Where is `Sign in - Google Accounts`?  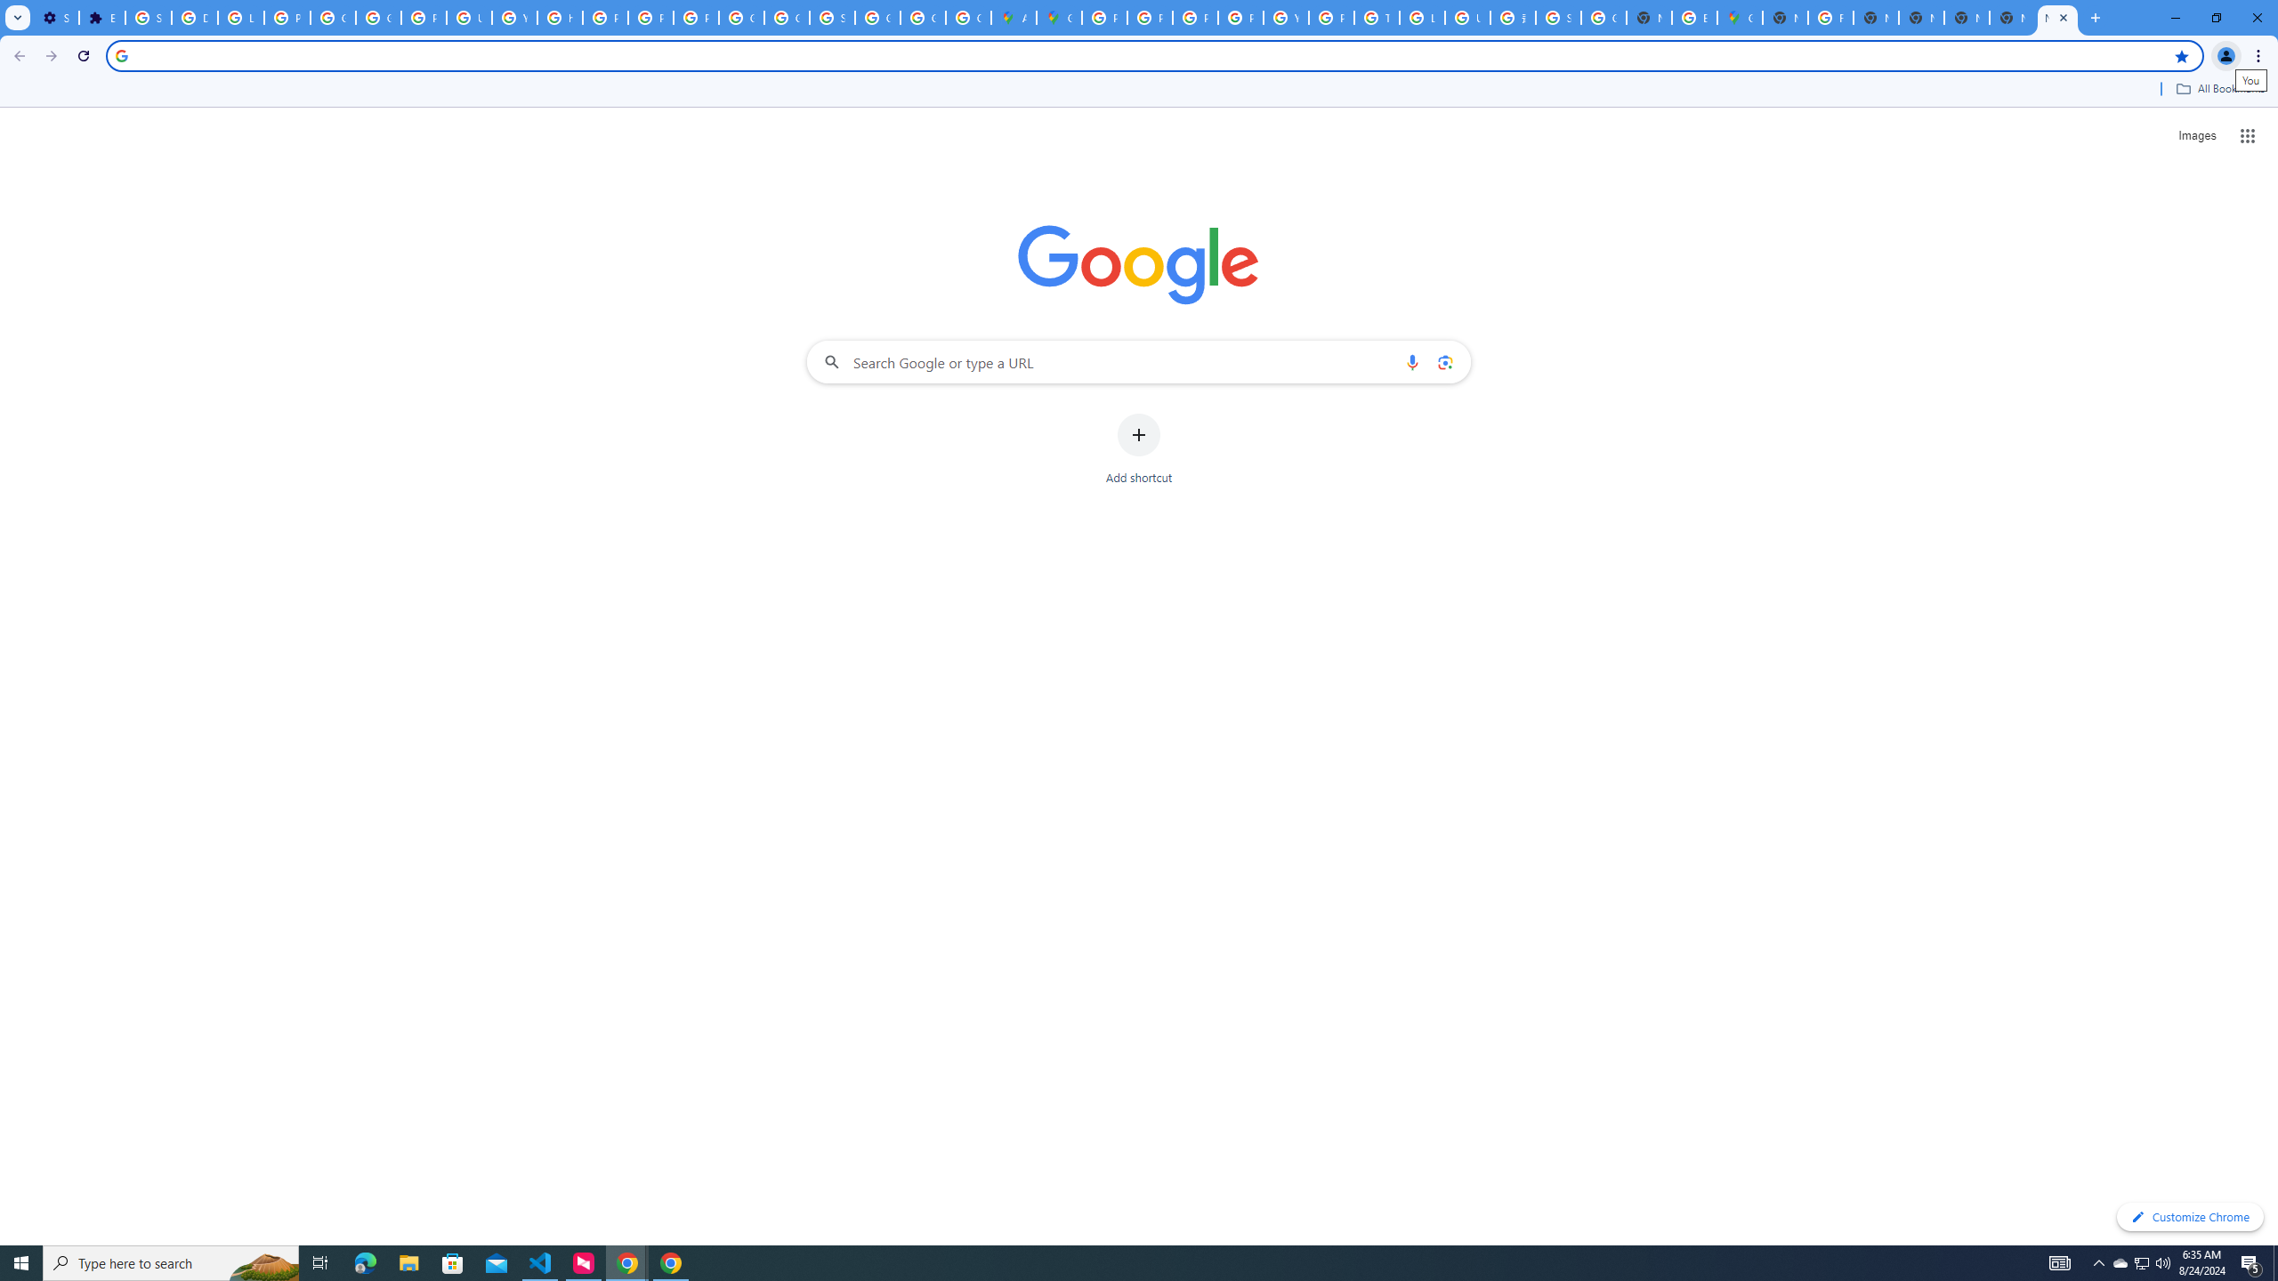
Sign in - Google Accounts is located at coordinates (149, 18).